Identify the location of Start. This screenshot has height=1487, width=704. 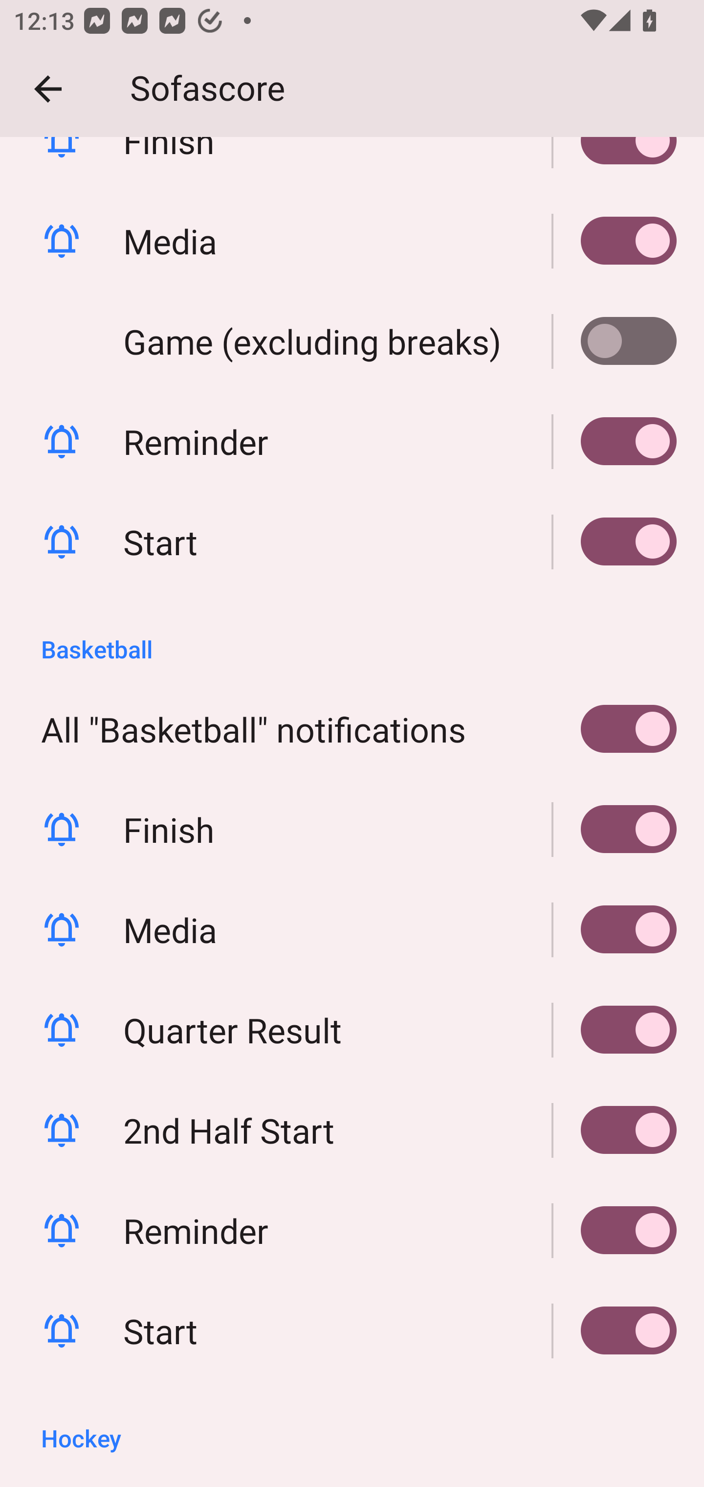
(615, 542).